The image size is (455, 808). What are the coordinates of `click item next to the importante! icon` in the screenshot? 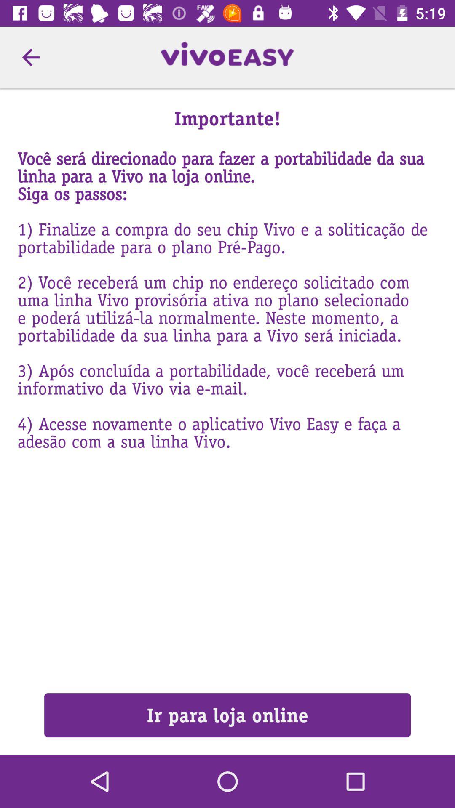 It's located at (31, 57).